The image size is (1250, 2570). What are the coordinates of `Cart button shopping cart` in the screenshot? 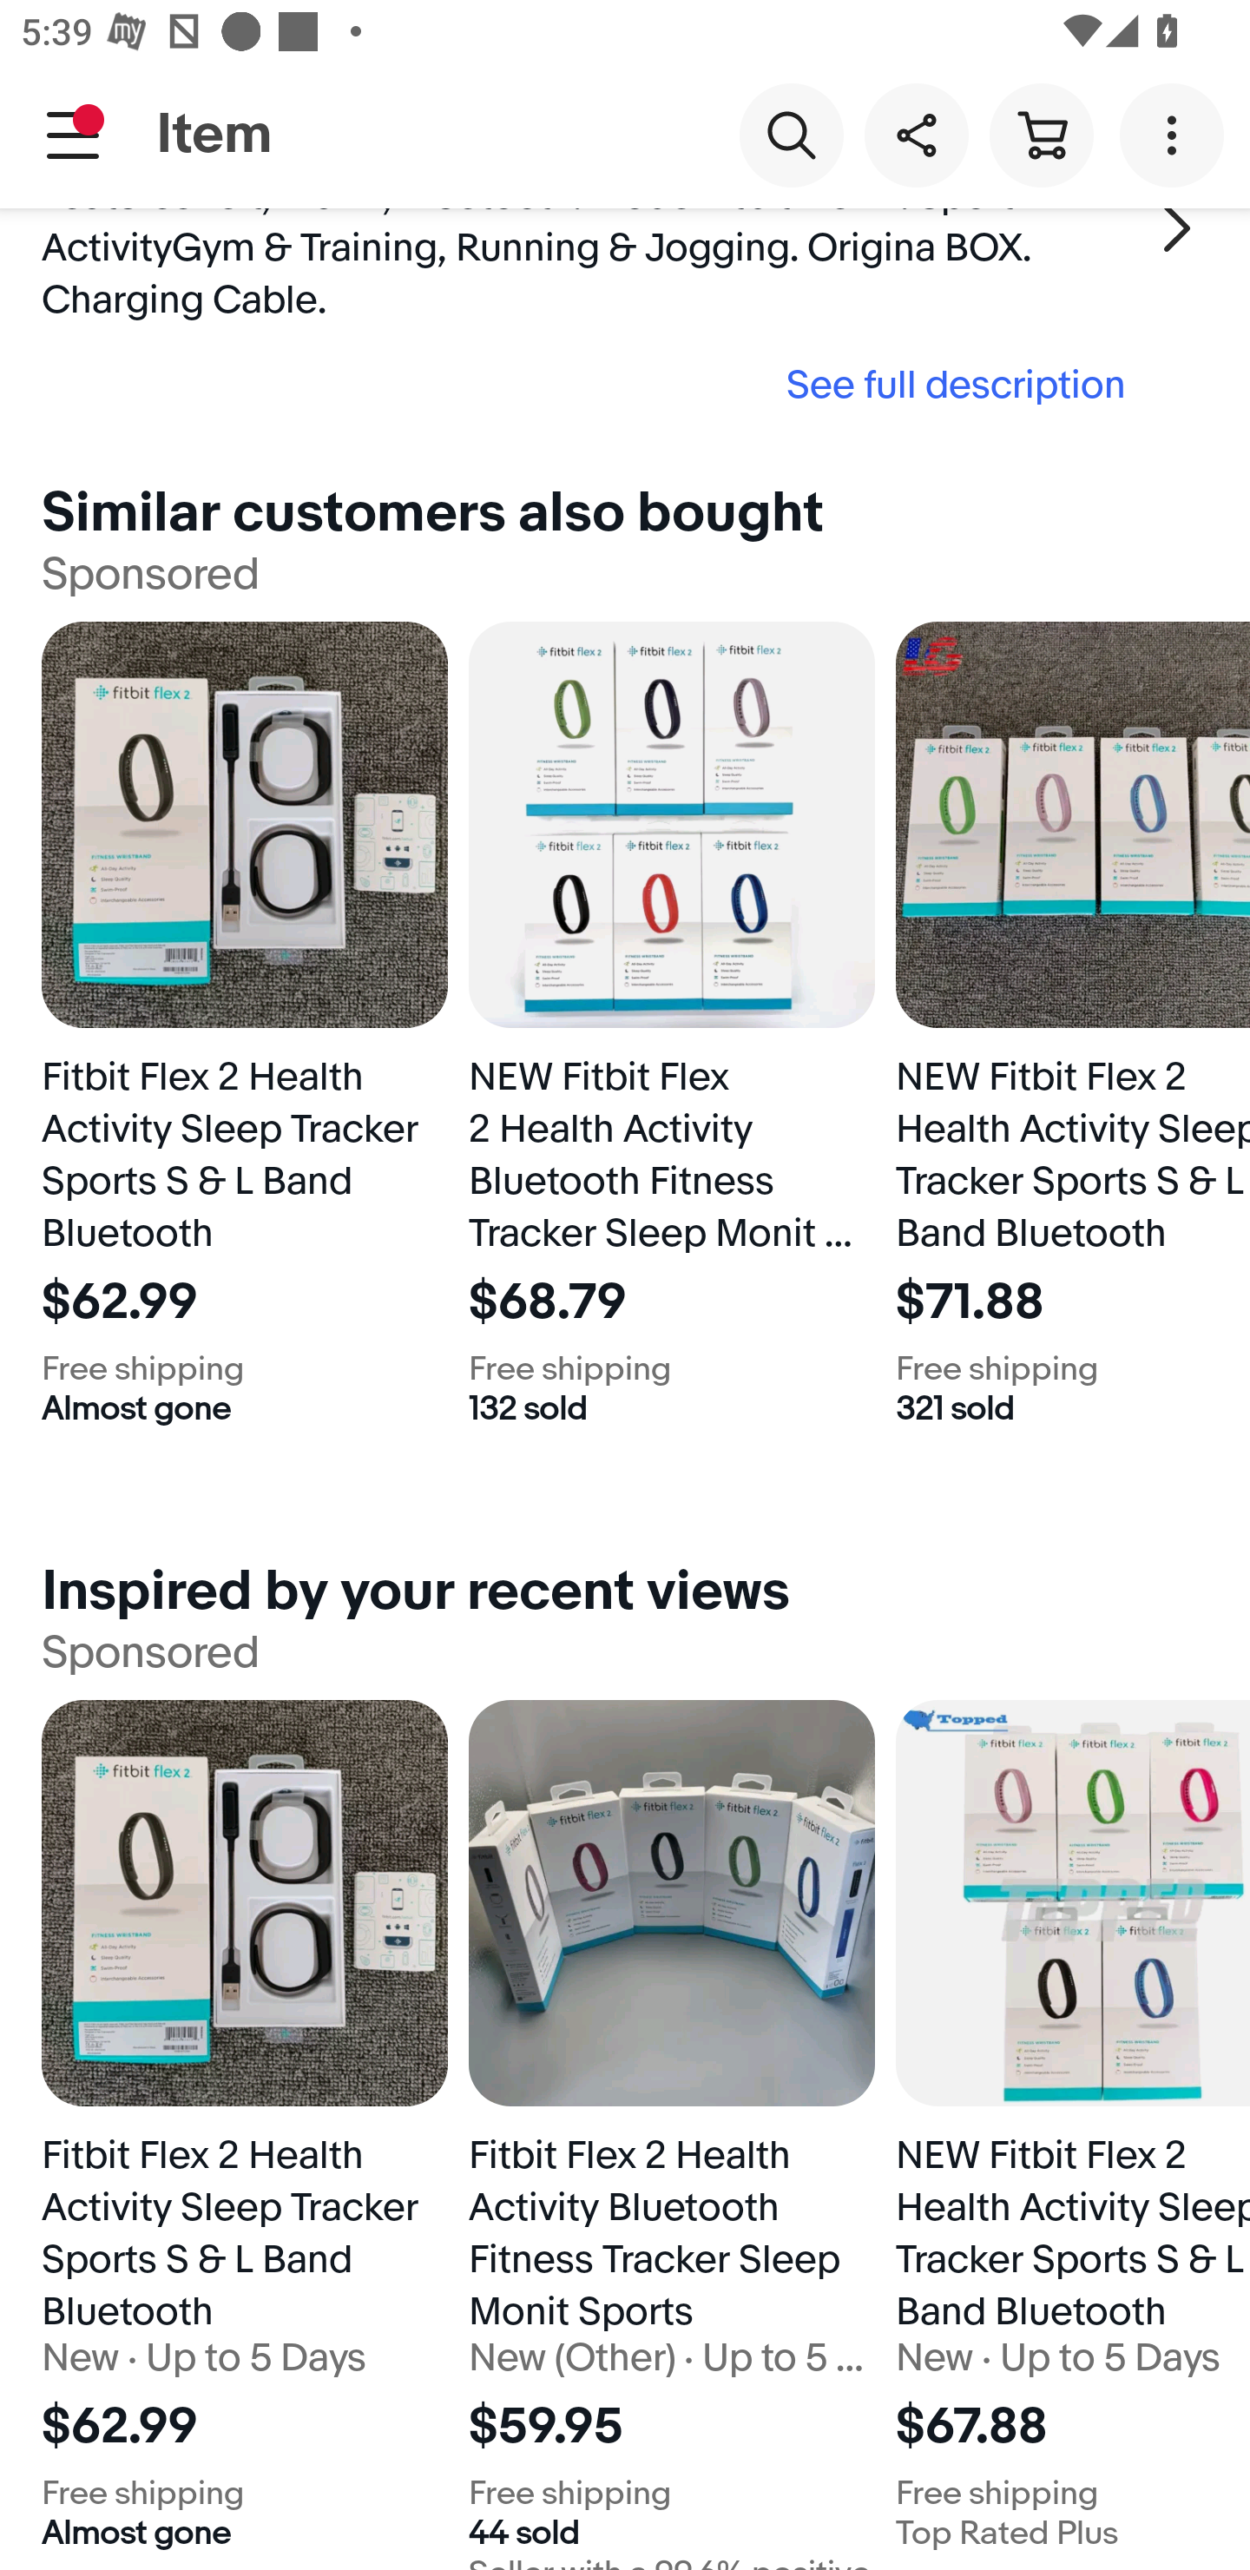 It's located at (1041, 134).